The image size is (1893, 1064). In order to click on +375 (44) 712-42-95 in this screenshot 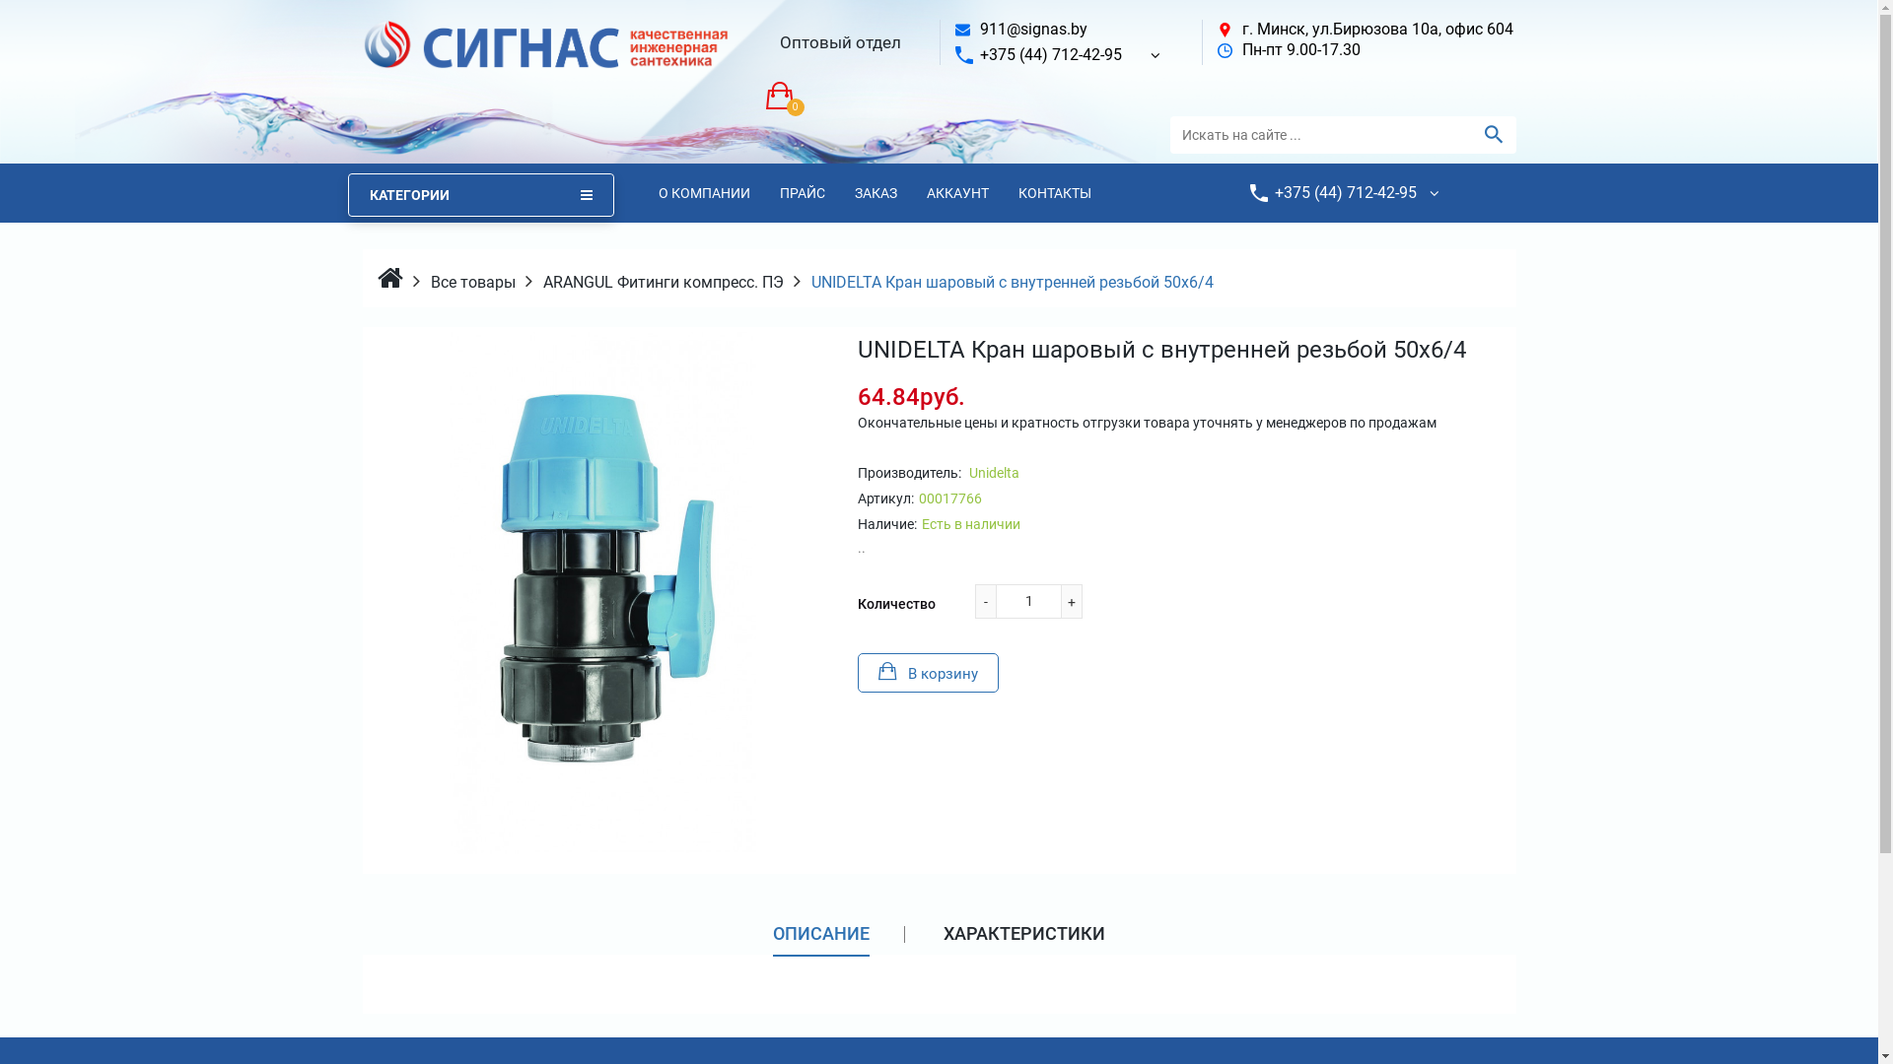, I will do `click(1345, 193)`.